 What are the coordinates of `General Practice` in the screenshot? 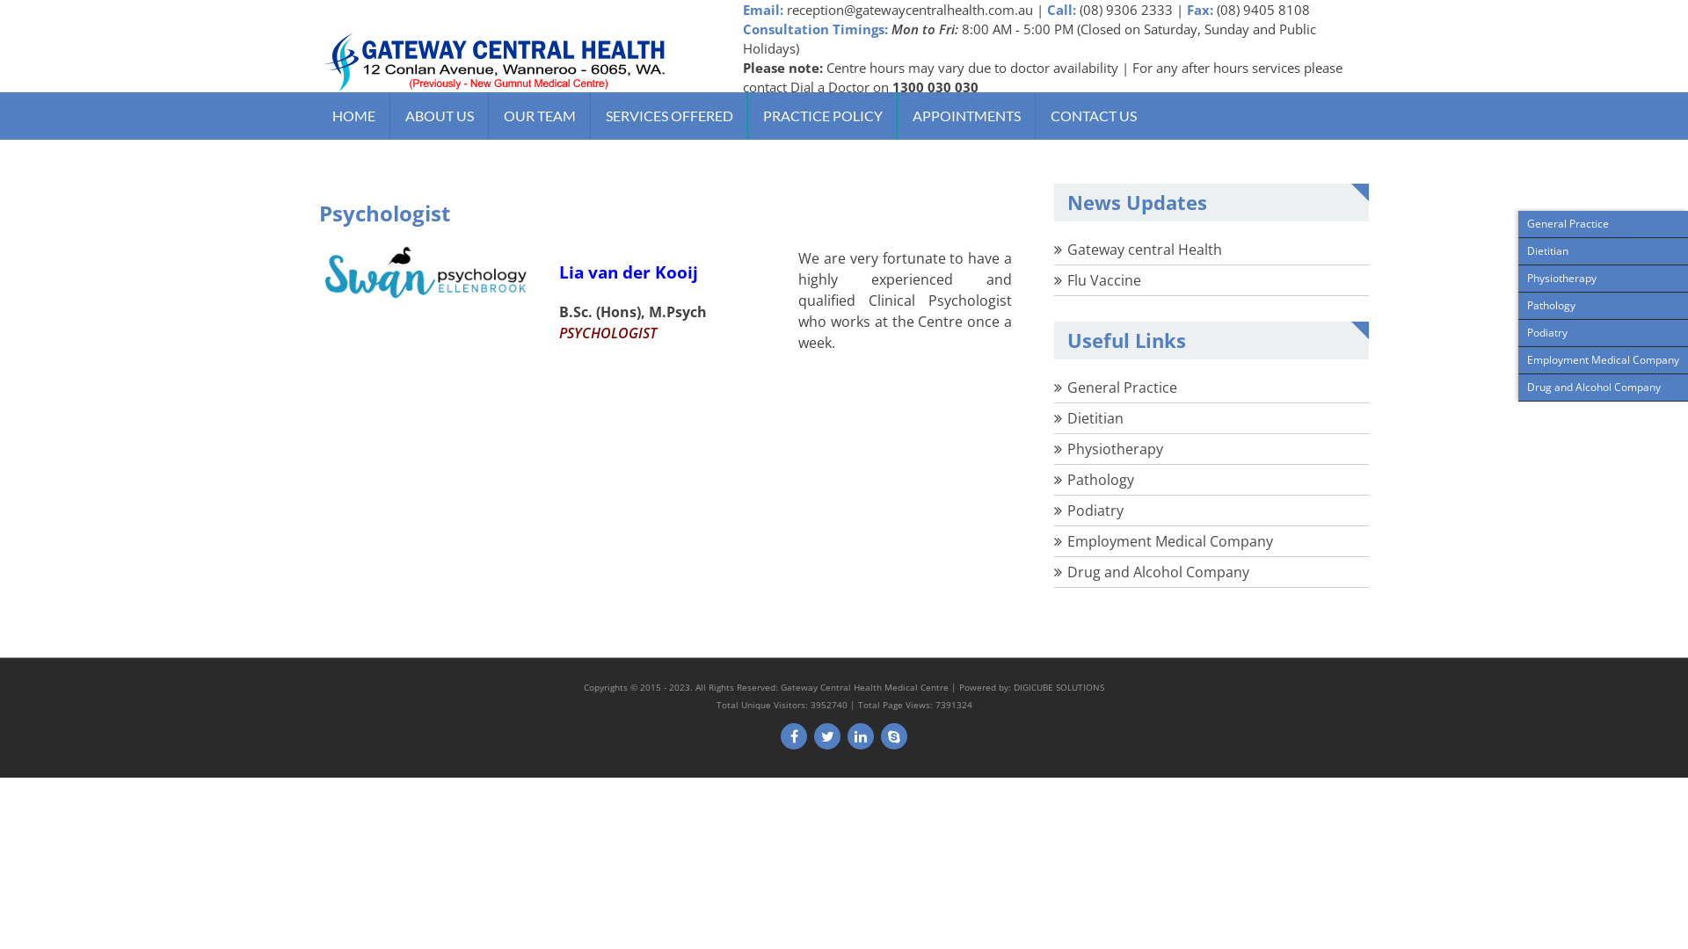 It's located at (1122, 388).